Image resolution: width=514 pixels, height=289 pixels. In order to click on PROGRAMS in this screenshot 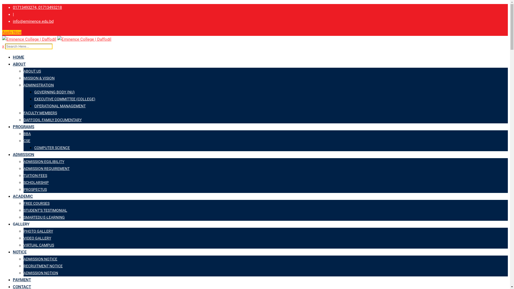, I will do `click(24, 127)`.